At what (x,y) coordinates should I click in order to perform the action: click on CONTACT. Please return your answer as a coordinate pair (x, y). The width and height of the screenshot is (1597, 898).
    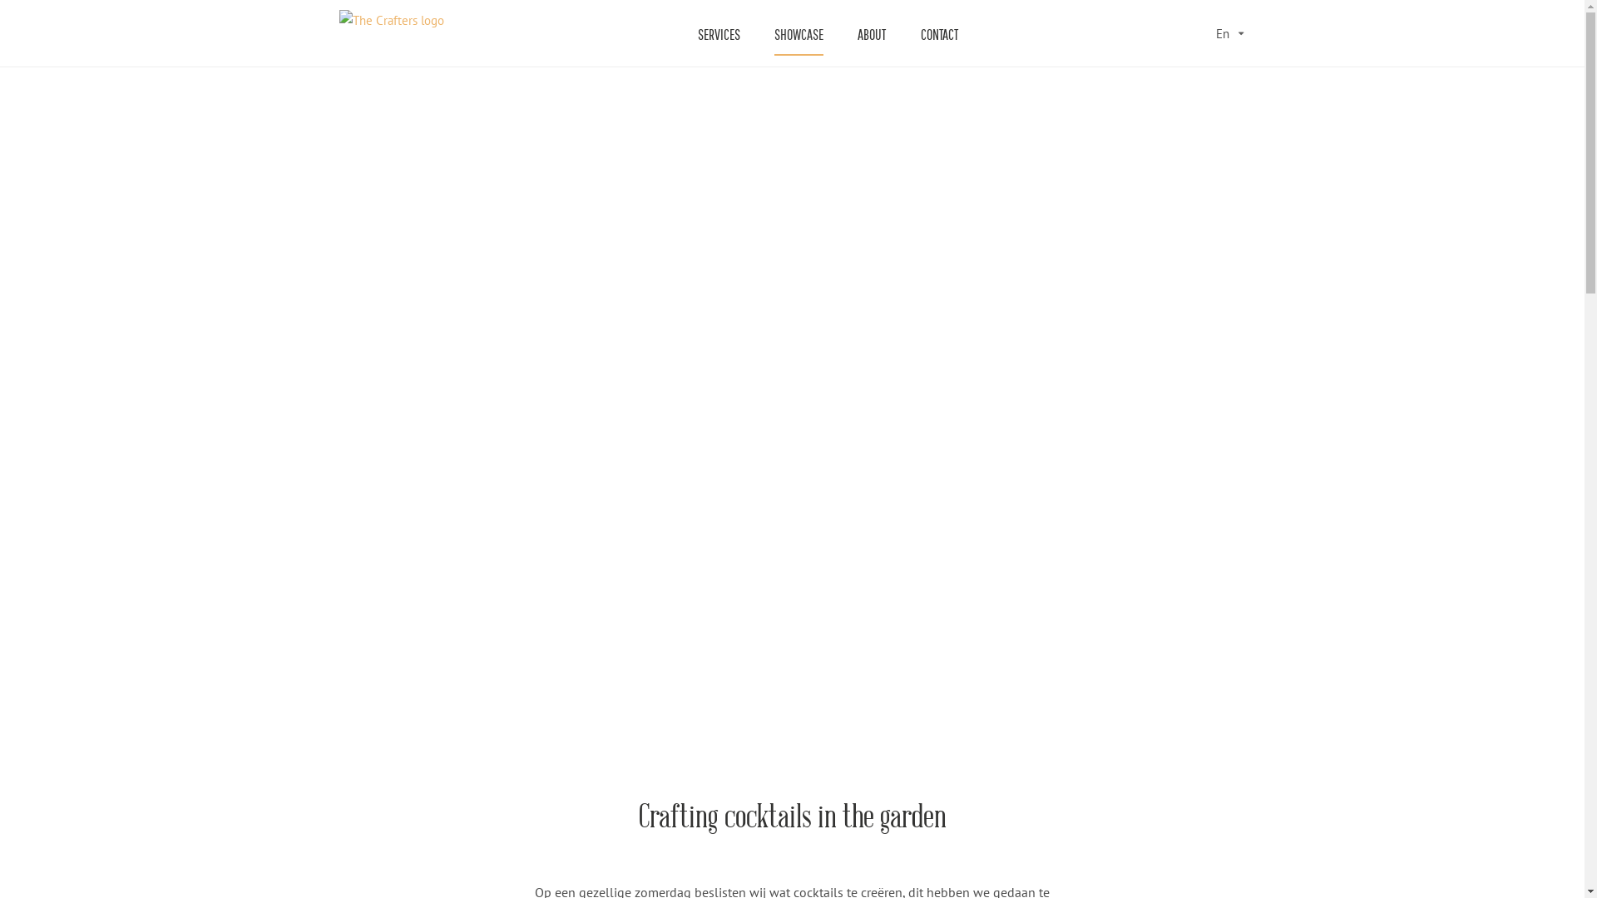
    Looking at the image, I should click on (939, 35).